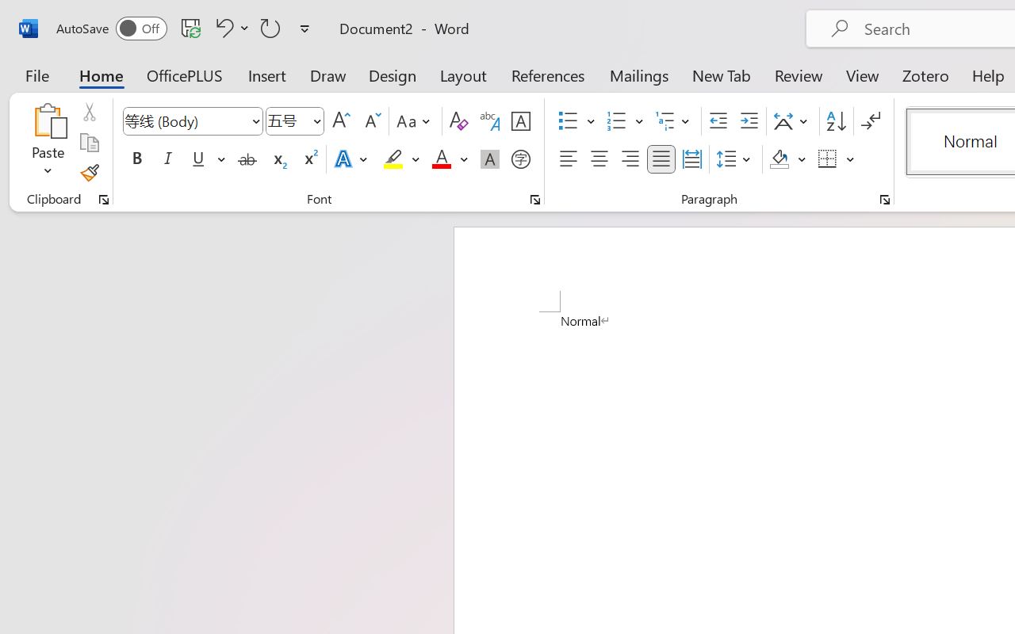 Image resolution: width=1015 pixels, height=634 pixels. Describe the element at coordinates (736, 159) in the screenshot. I see `Line and Paragraph Spacing` at that location.